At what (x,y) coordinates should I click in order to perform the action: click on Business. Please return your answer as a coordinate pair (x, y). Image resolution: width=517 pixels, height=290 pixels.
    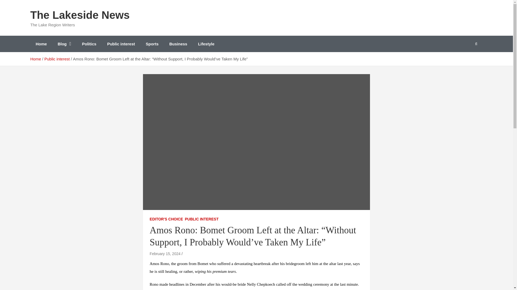
    Looking at the image, I should click on (178, 44).